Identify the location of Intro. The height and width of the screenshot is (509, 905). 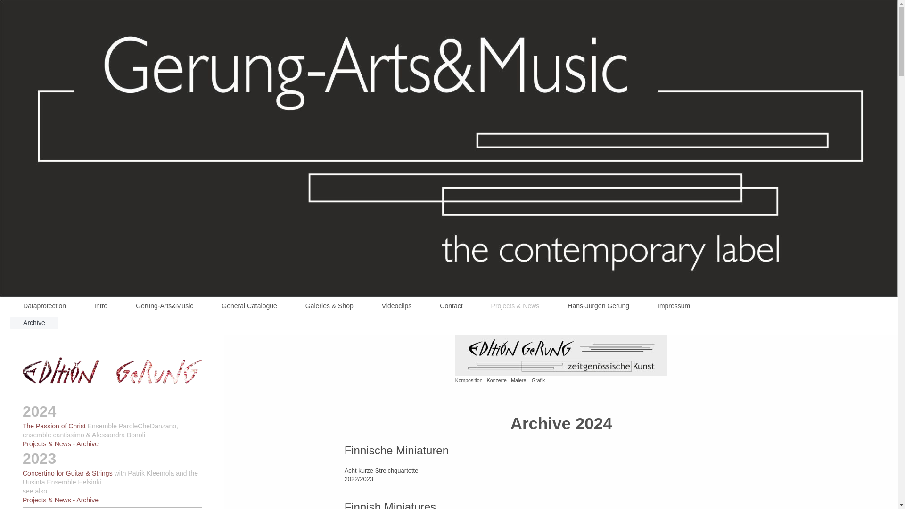
(101, 305).